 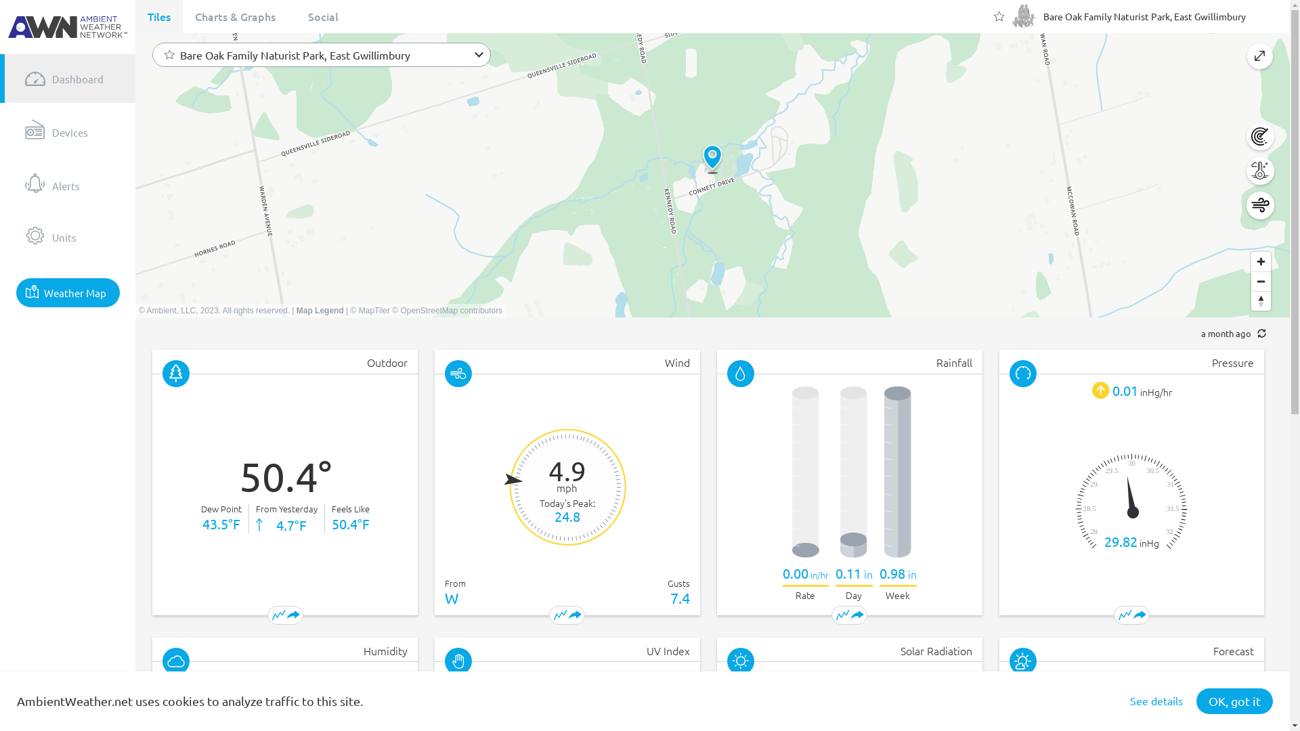 What do you see at coordinates (561, 615) in the screenshot?
I see `Jump to graph` at bounding box center [561, 615].